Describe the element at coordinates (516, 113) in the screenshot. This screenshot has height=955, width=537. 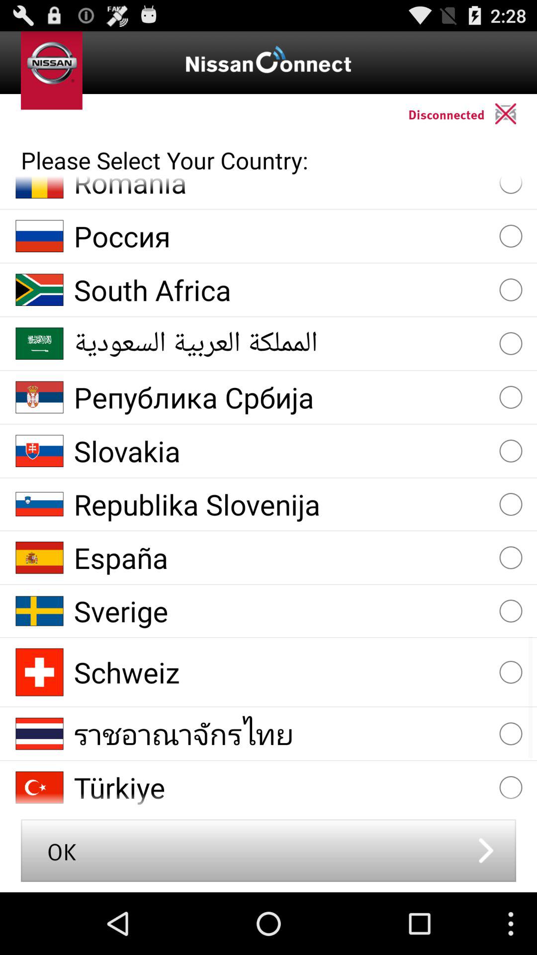
I see `click to connect option` at that location.